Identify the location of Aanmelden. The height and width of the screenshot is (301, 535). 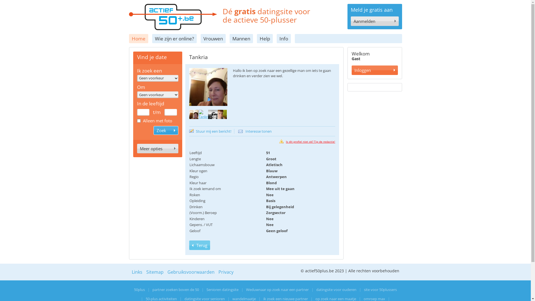
(374, 21).